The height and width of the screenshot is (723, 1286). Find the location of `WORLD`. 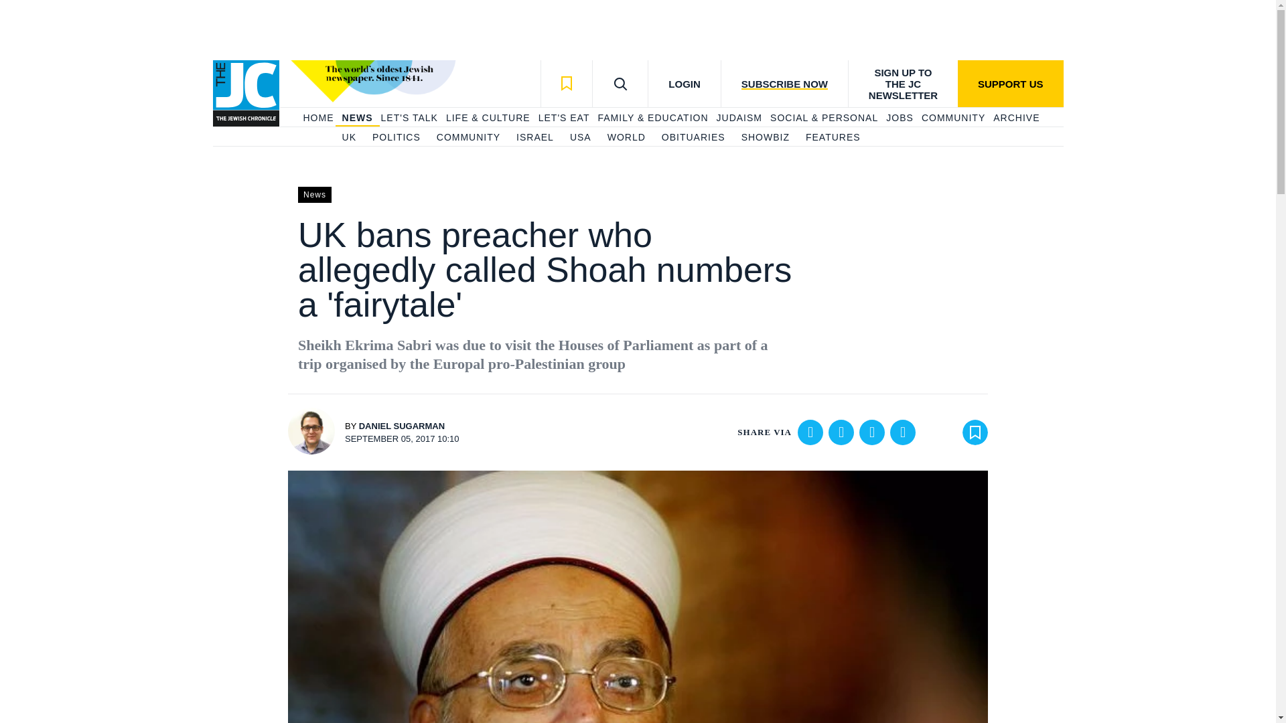

WORLD is located at coordinates (626, 138).